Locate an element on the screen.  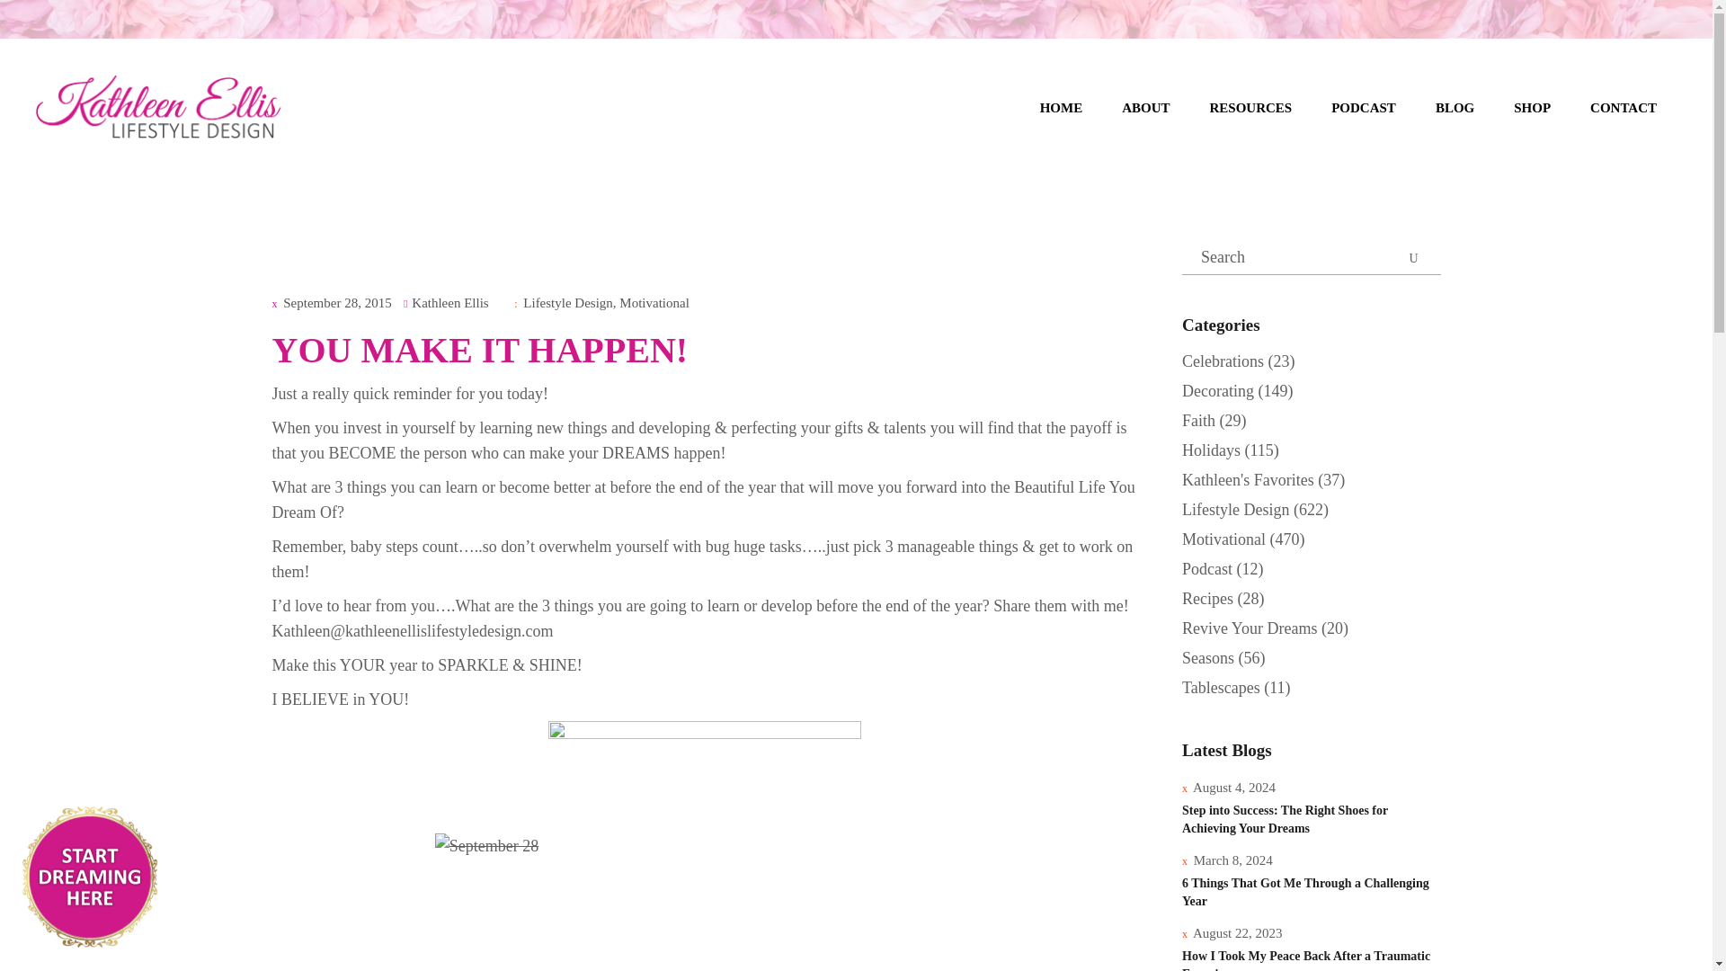
Lifestyle Design is located at coordinates (567, 302).